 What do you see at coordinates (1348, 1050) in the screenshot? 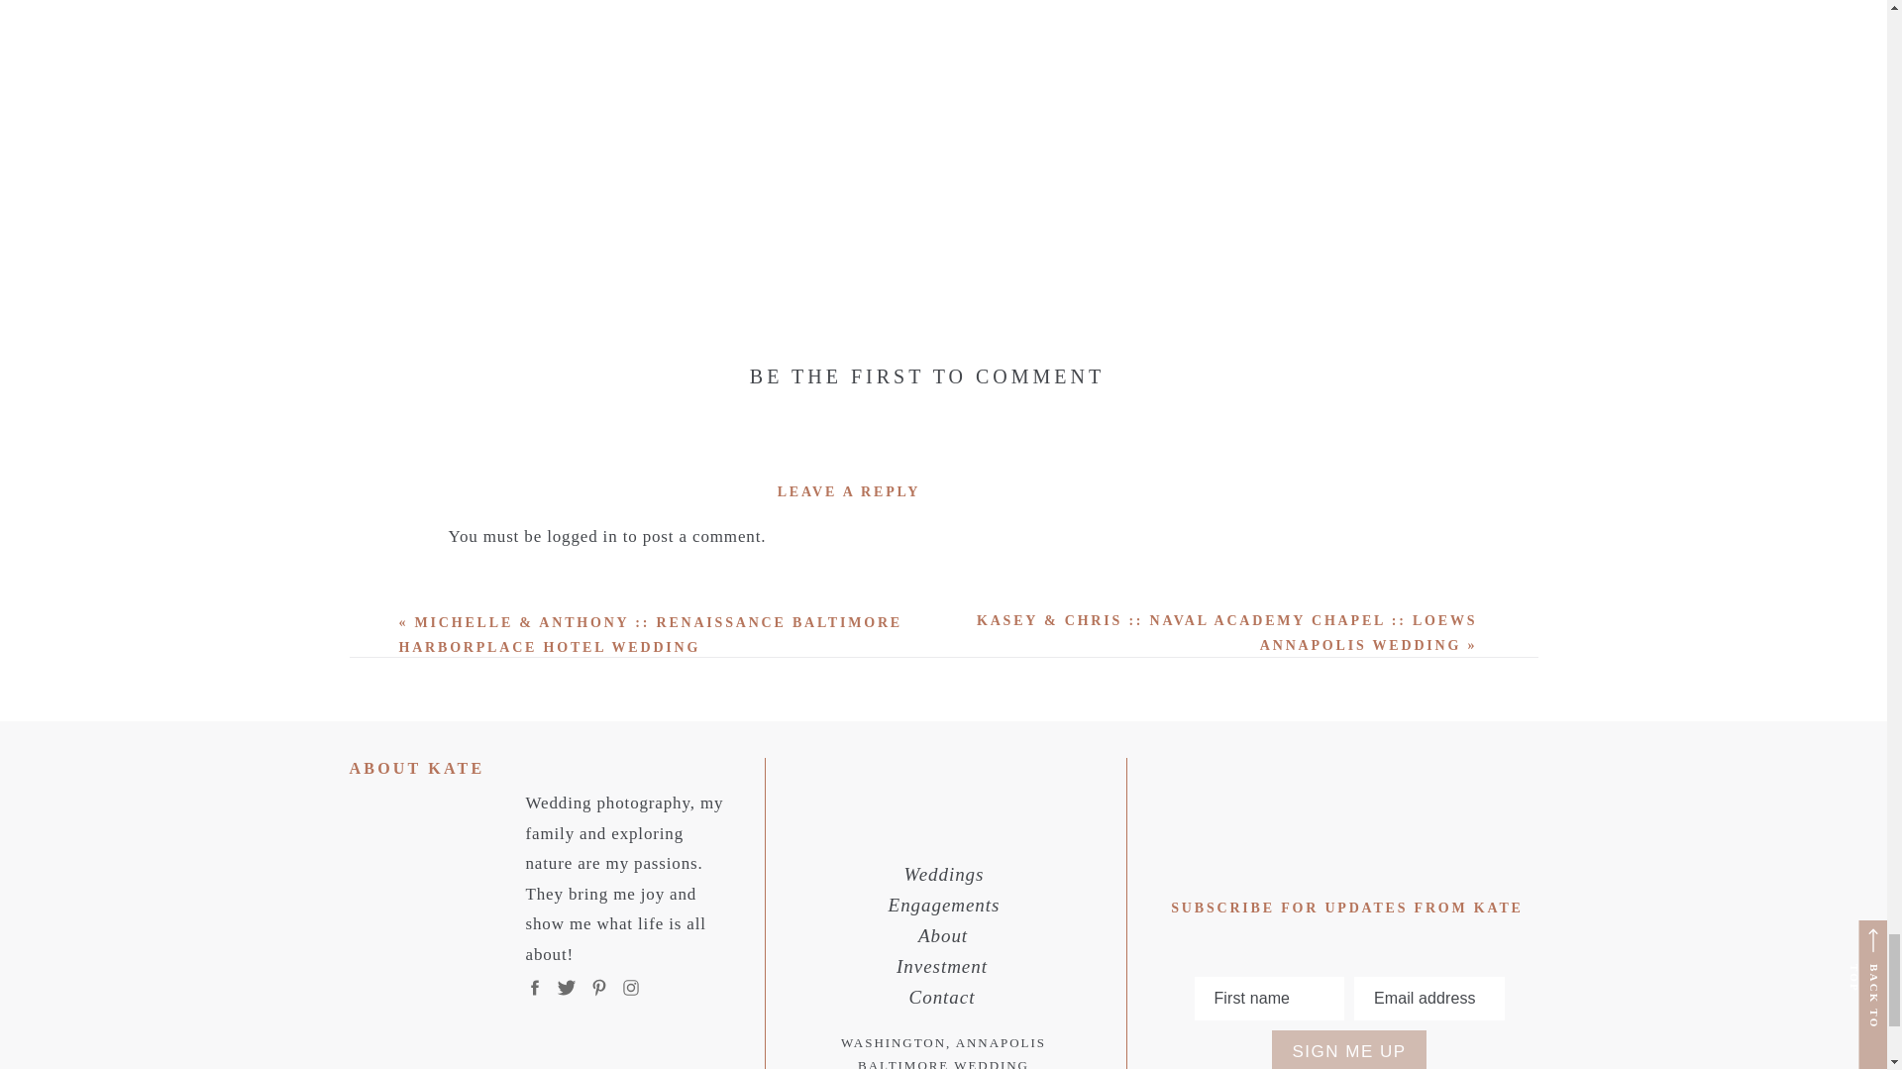
I see `SIGN ME UP` at bounding box center [1348, 1050].